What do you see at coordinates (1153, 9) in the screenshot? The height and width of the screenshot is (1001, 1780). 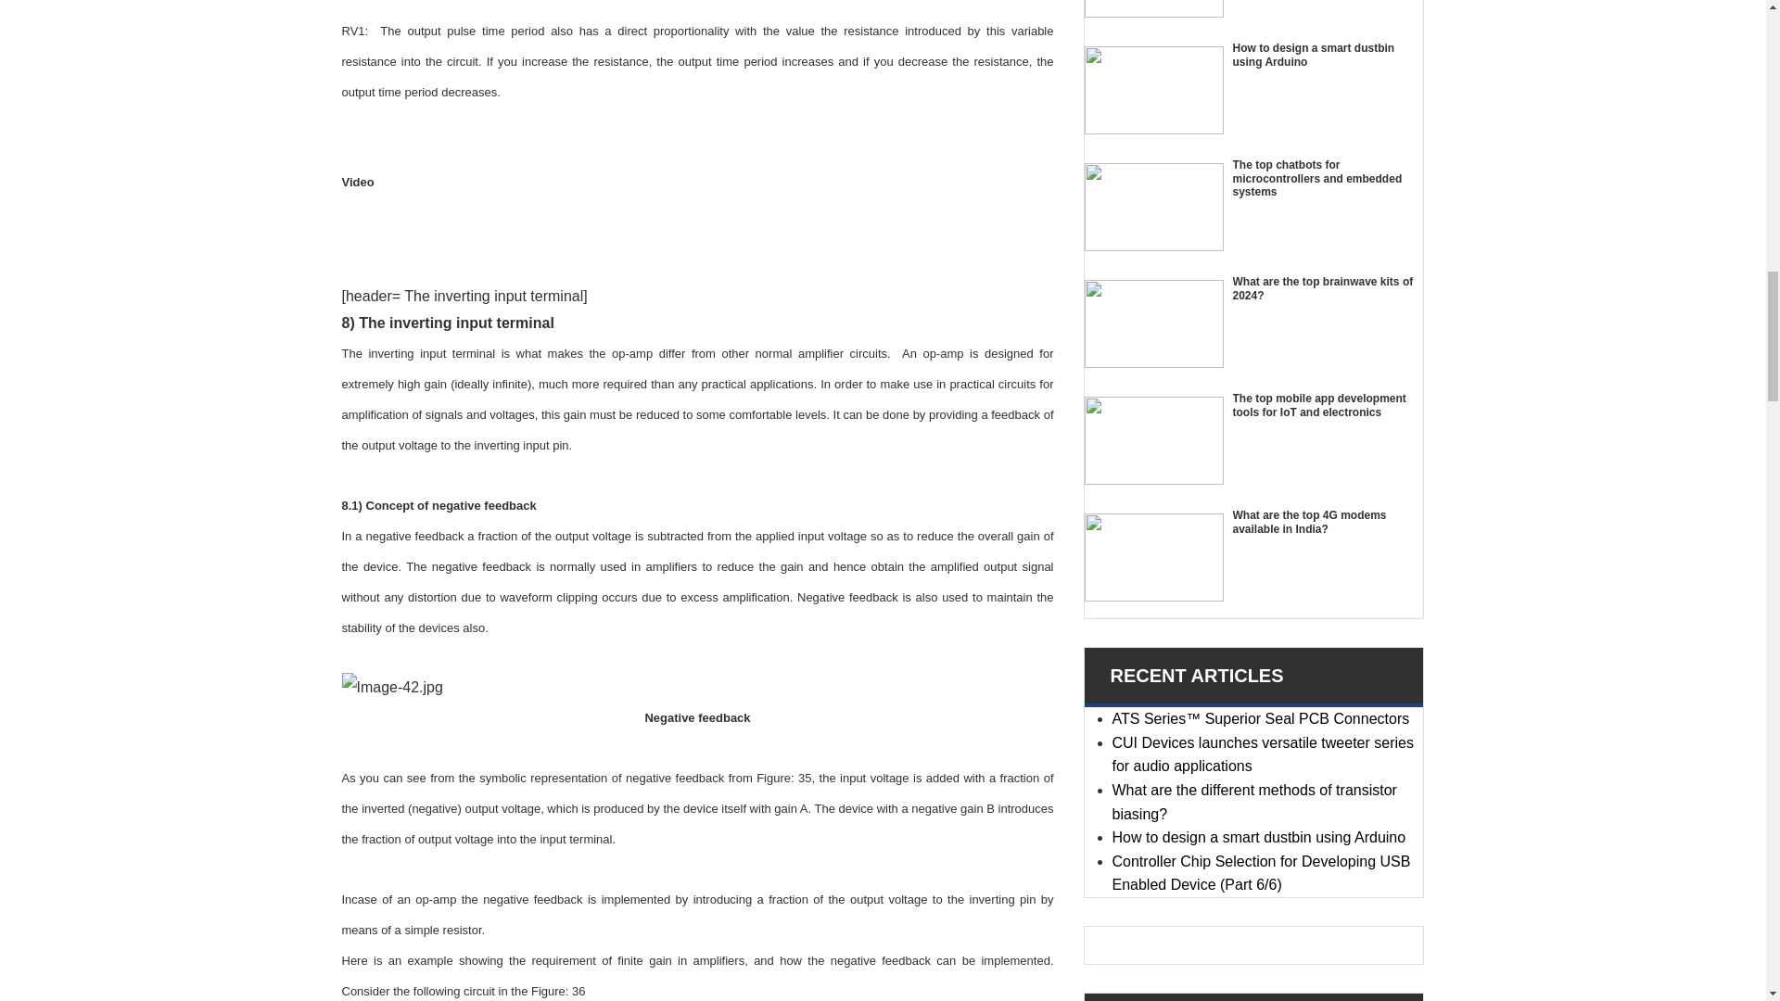 I see `What are the different methods of transistor biasing?` at bounding box center [1153, 9].